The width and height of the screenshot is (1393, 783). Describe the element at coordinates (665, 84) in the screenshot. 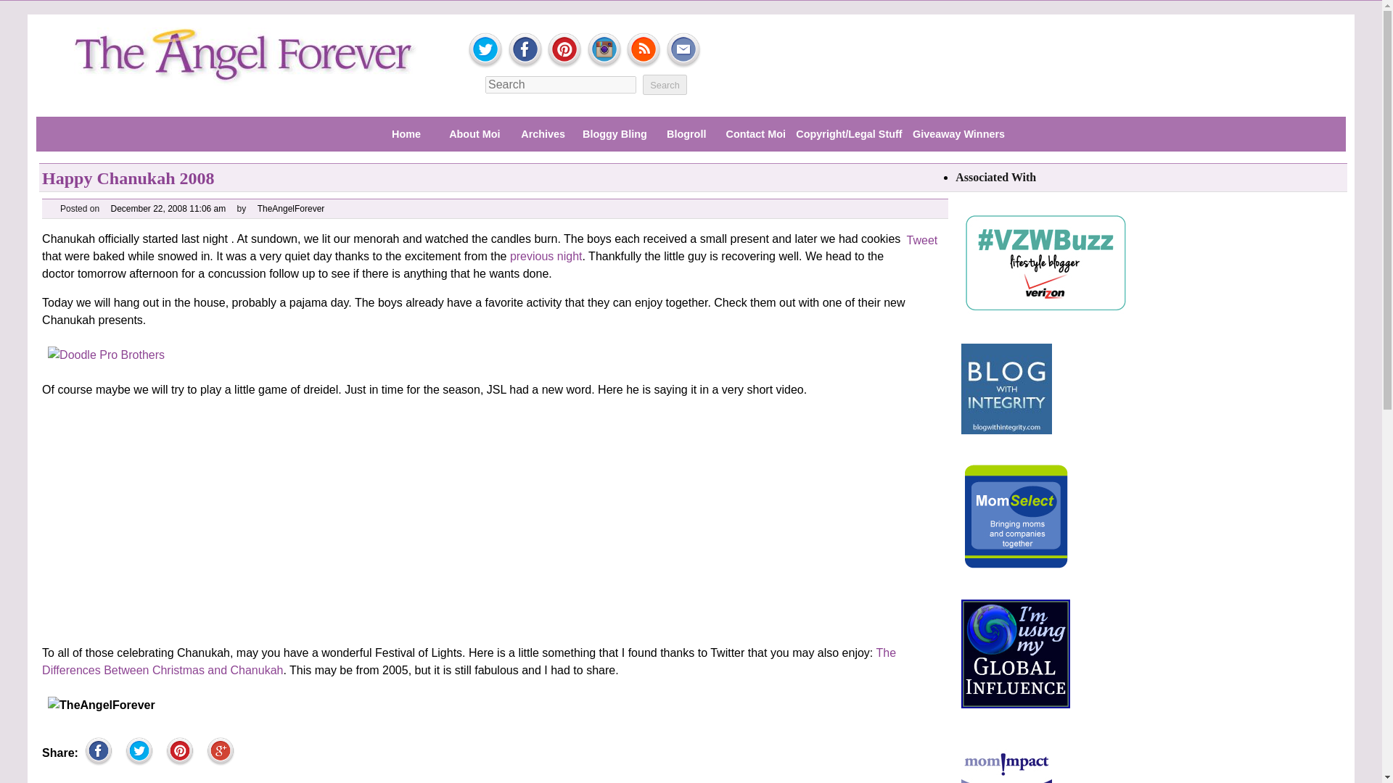

I see `Search` at that location.